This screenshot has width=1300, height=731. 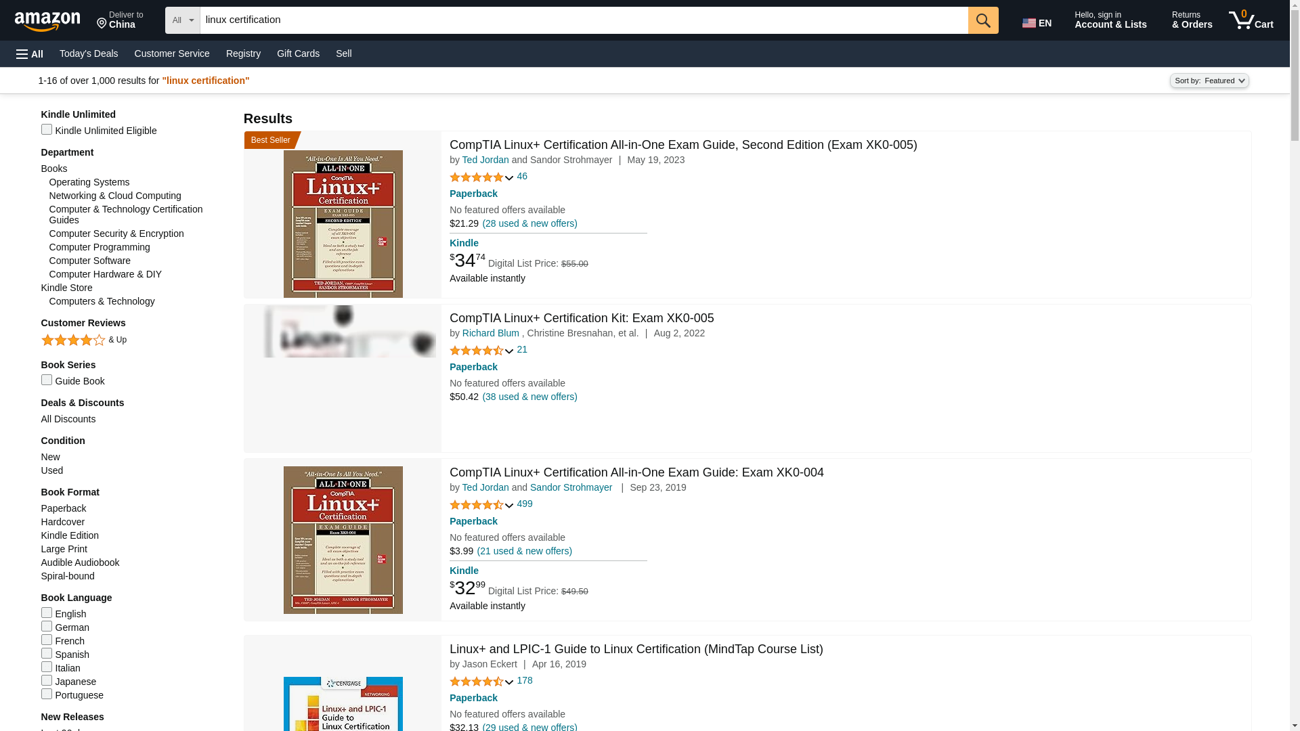 What do you see at coordinates (30, 54) in the screenshot?
I see `Go` at bounding box center [30, 54].